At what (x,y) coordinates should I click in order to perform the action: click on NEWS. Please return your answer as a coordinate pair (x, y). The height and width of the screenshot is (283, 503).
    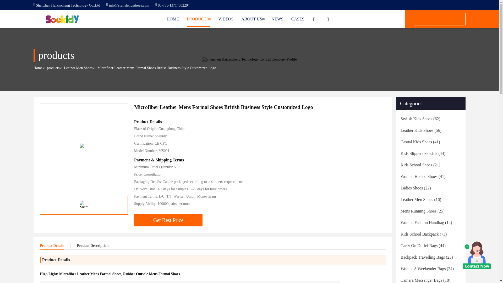
    Looking at the image, I should click on (277, 19).